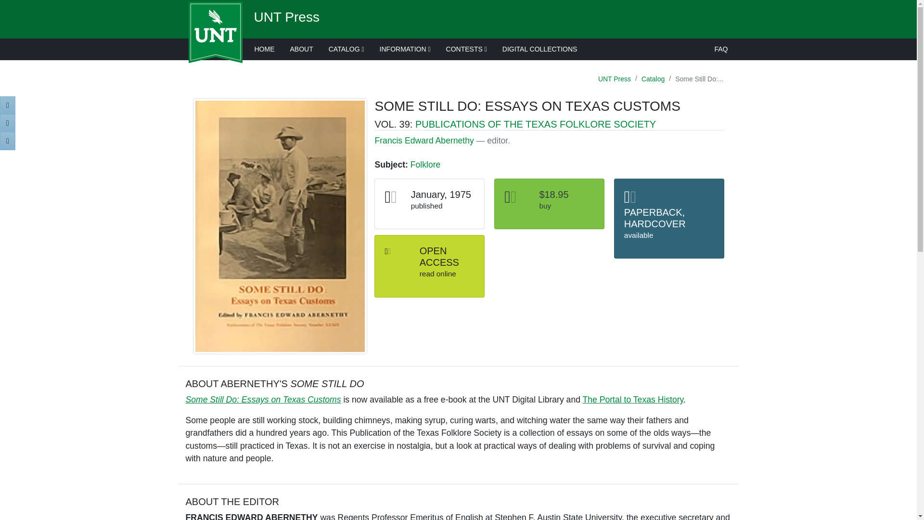  I want to click on Francis Edward Abernethy, so click(423, 141).